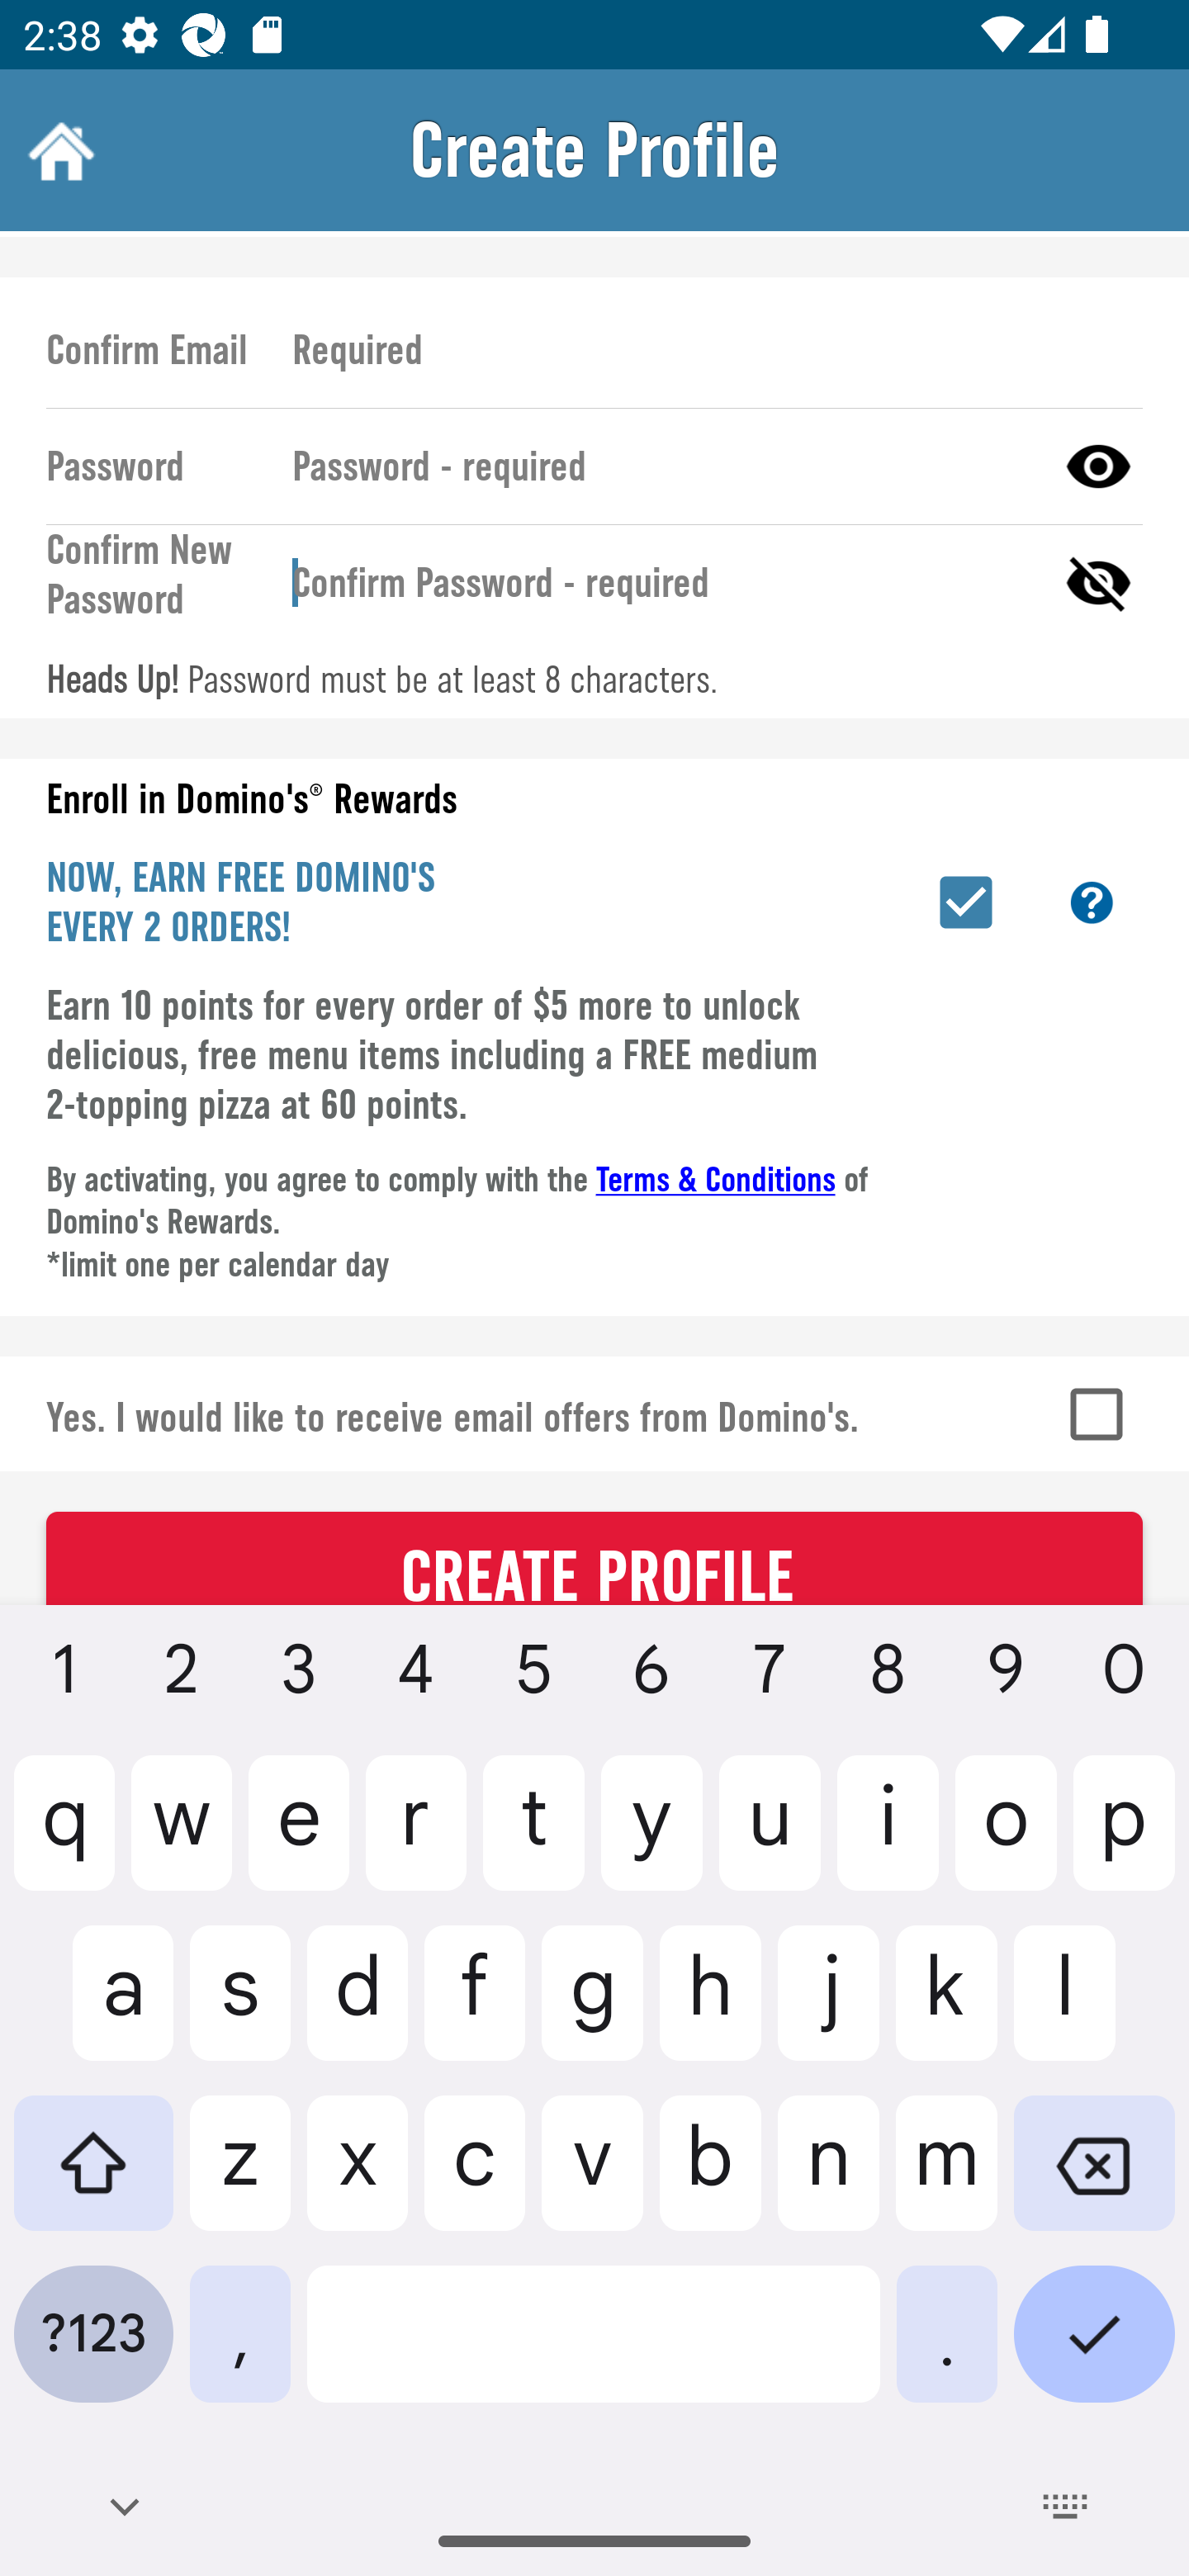 The width and height of the screenshot is (1189, 2576). What do you see at coordinates (966, 902) in the screenshot?
I see `Enroll in Piece of the Pie Rewards` at bounding box center [966, 902].